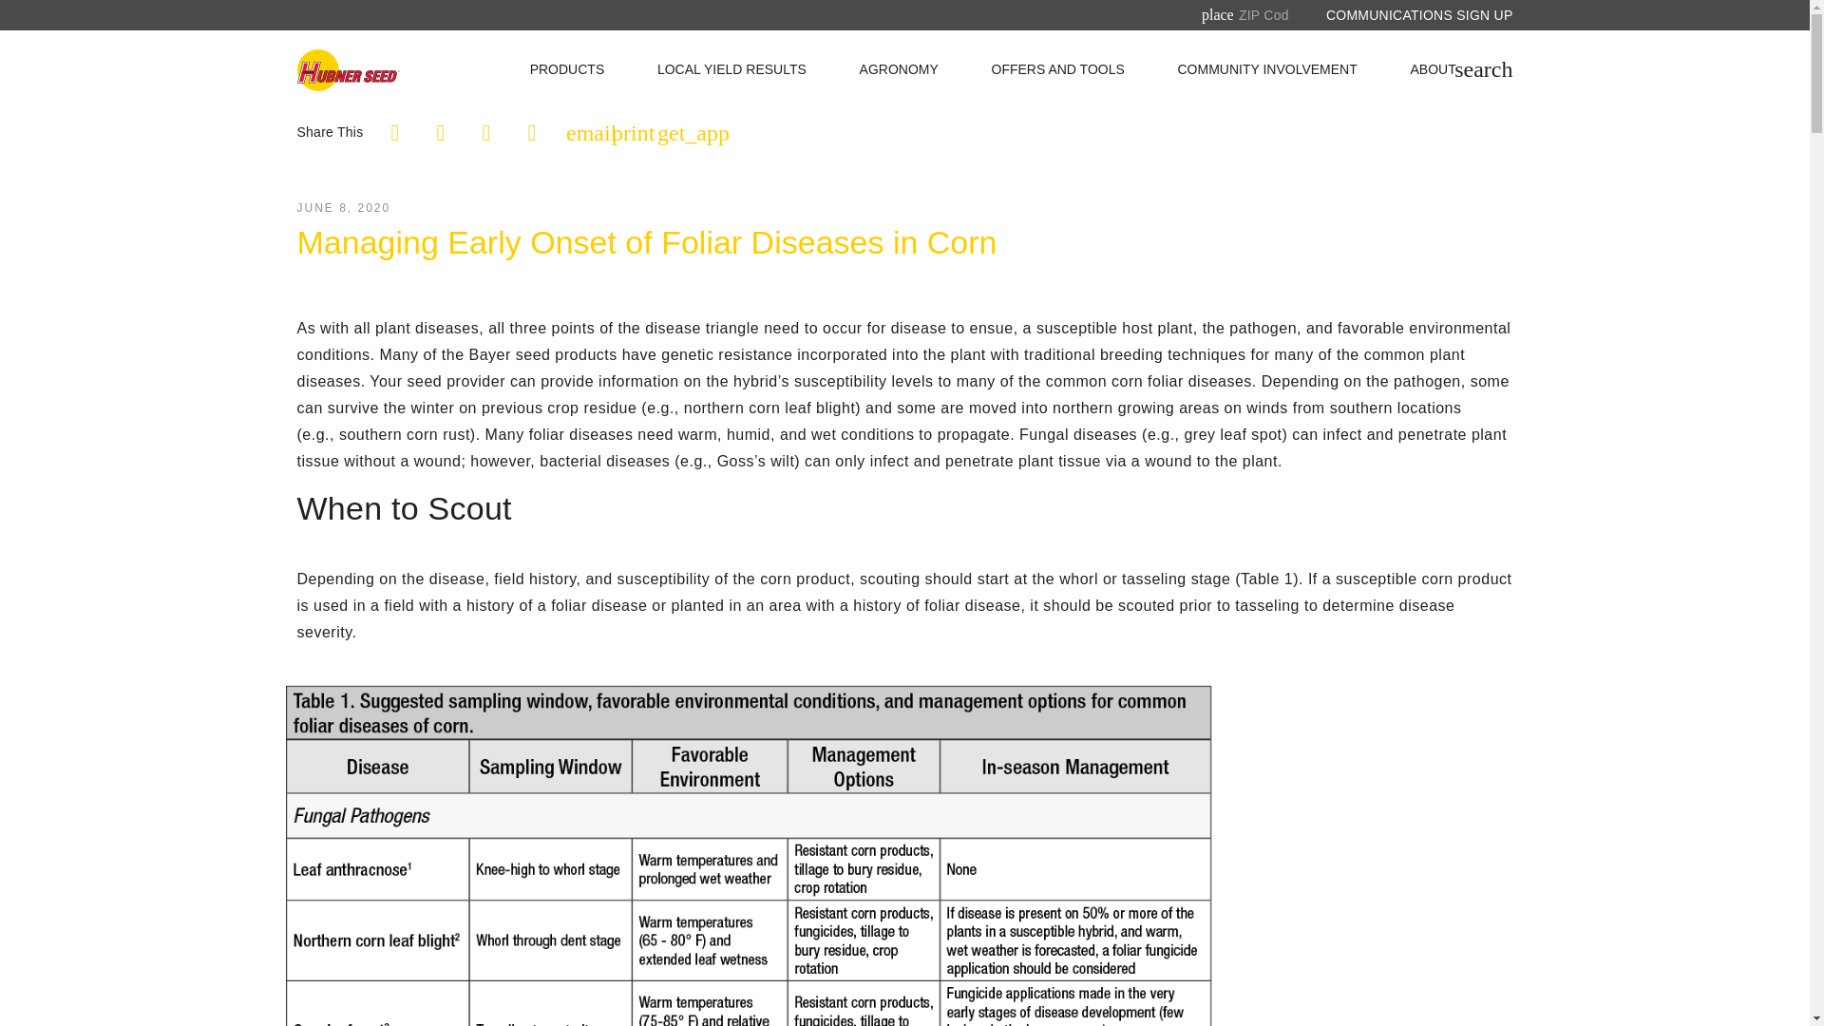 The height and width of the screenshot is (1026, 1824). Describe the element at coordinates (394, 133) in the screenshot. I see `Share on Facebook` at that location.